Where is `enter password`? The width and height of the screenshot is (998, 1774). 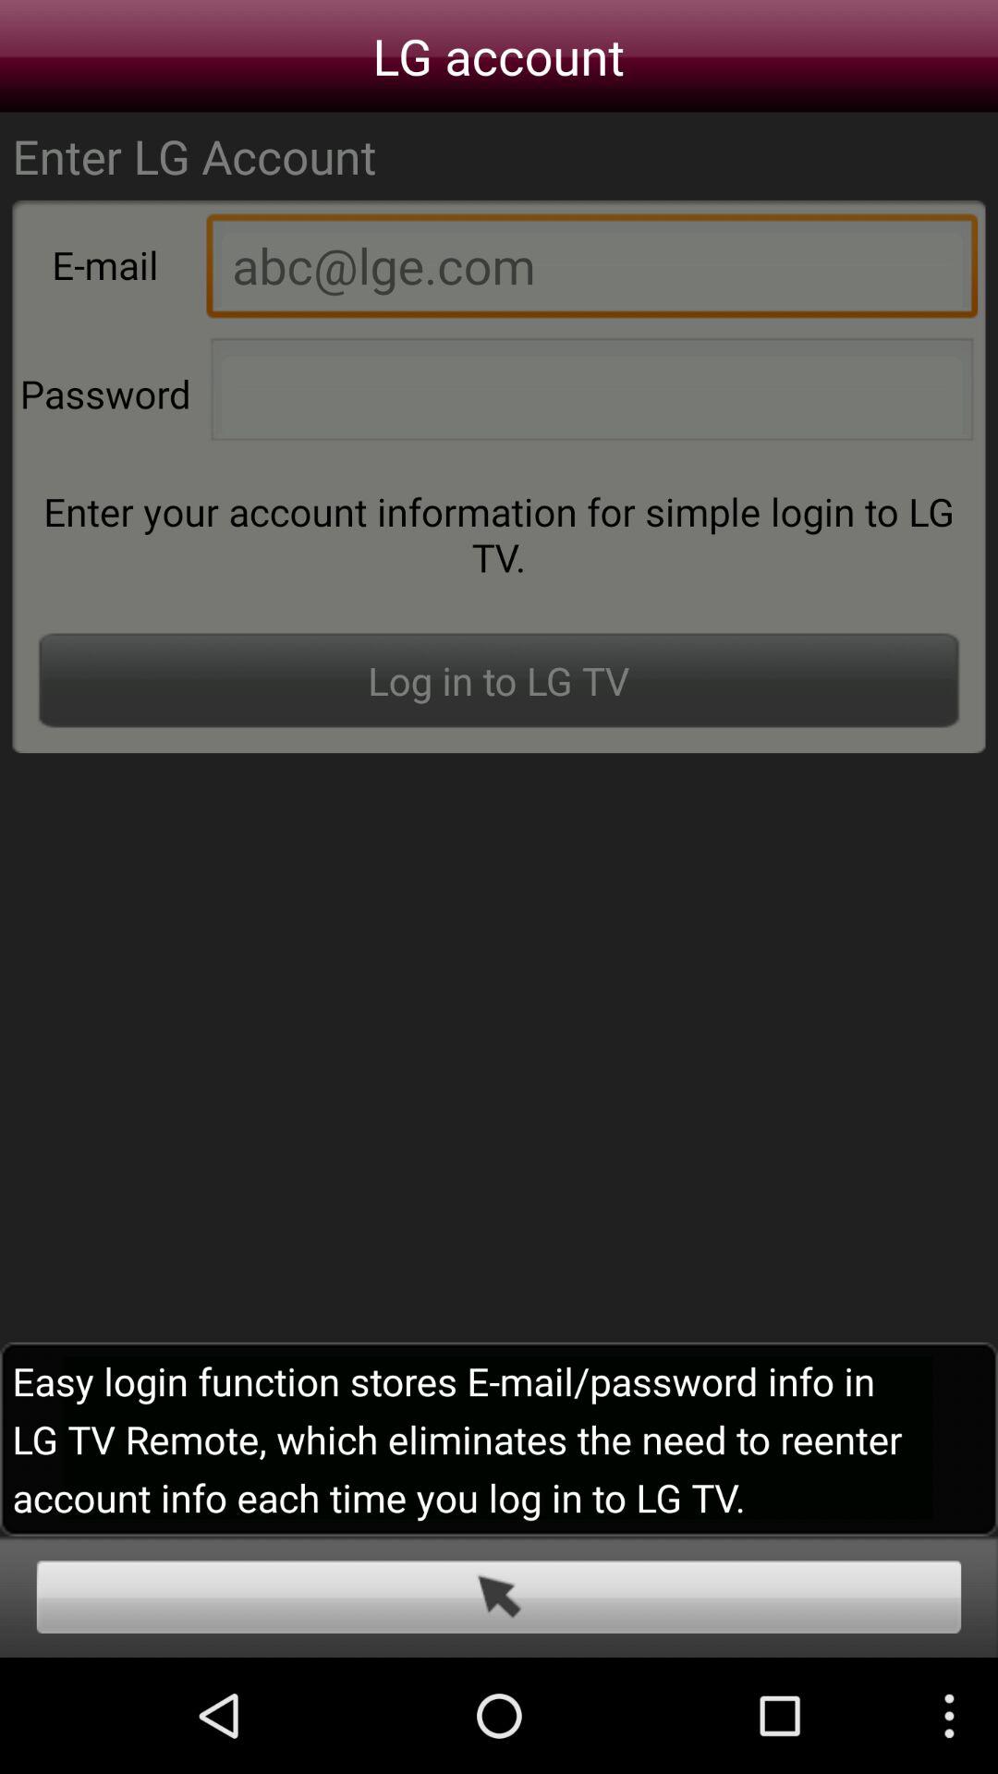 enter password is located at coordinates (591, 395).